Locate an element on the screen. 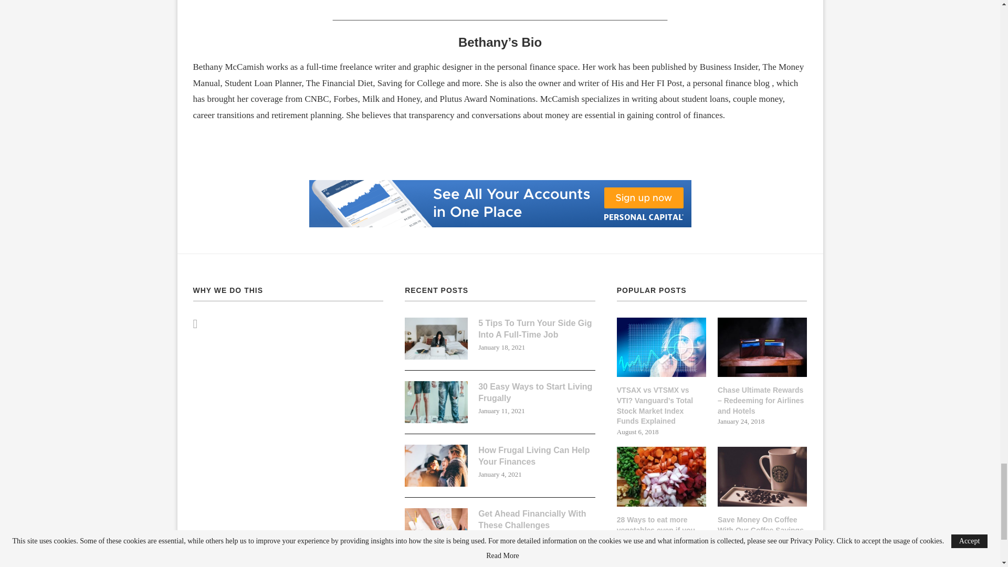 The height and width of the screenshot is (567, 1008). GDN Remarketing June 2018 - Interested is located at coordinates (499, 184).